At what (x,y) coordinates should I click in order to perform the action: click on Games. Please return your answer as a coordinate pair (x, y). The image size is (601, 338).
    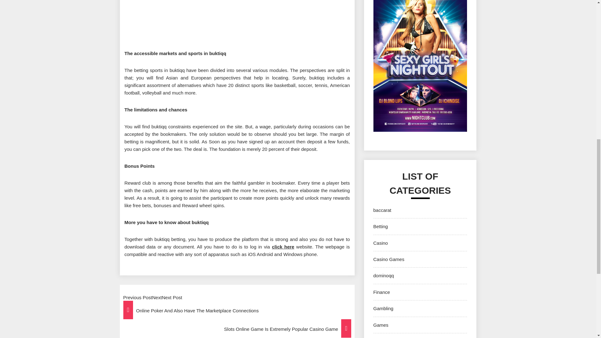
    Looking at the image, I should click on (381, 325).